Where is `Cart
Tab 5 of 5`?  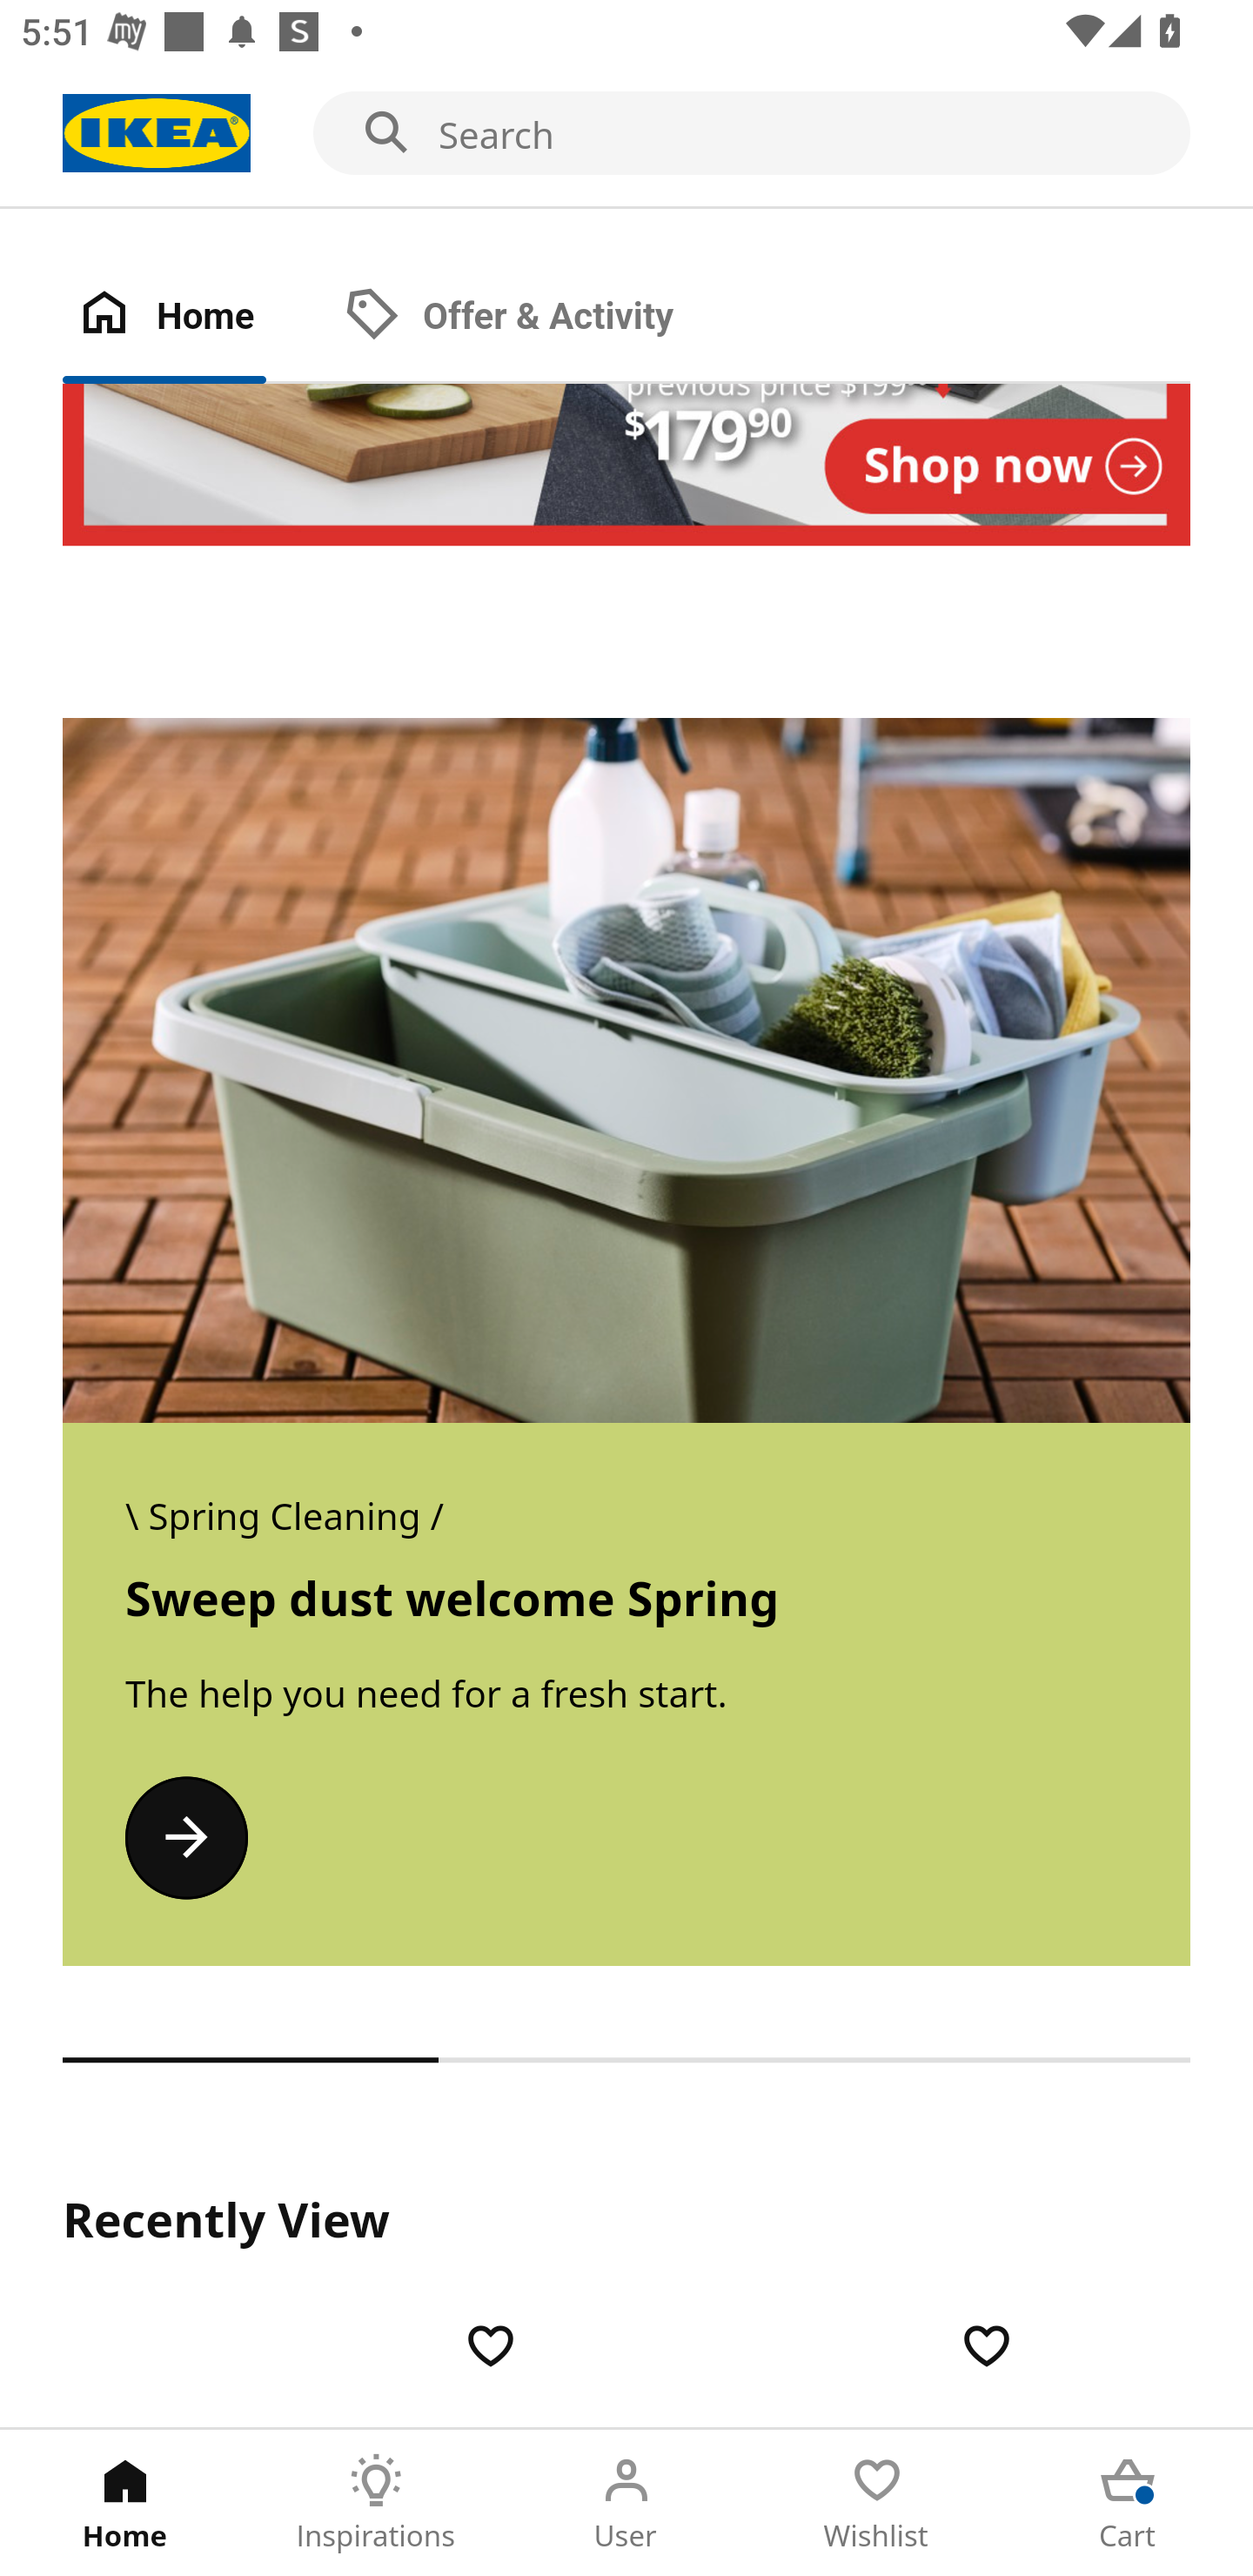 Cart
Tab 5 of 5 is located at coordinates (1128, 2503).